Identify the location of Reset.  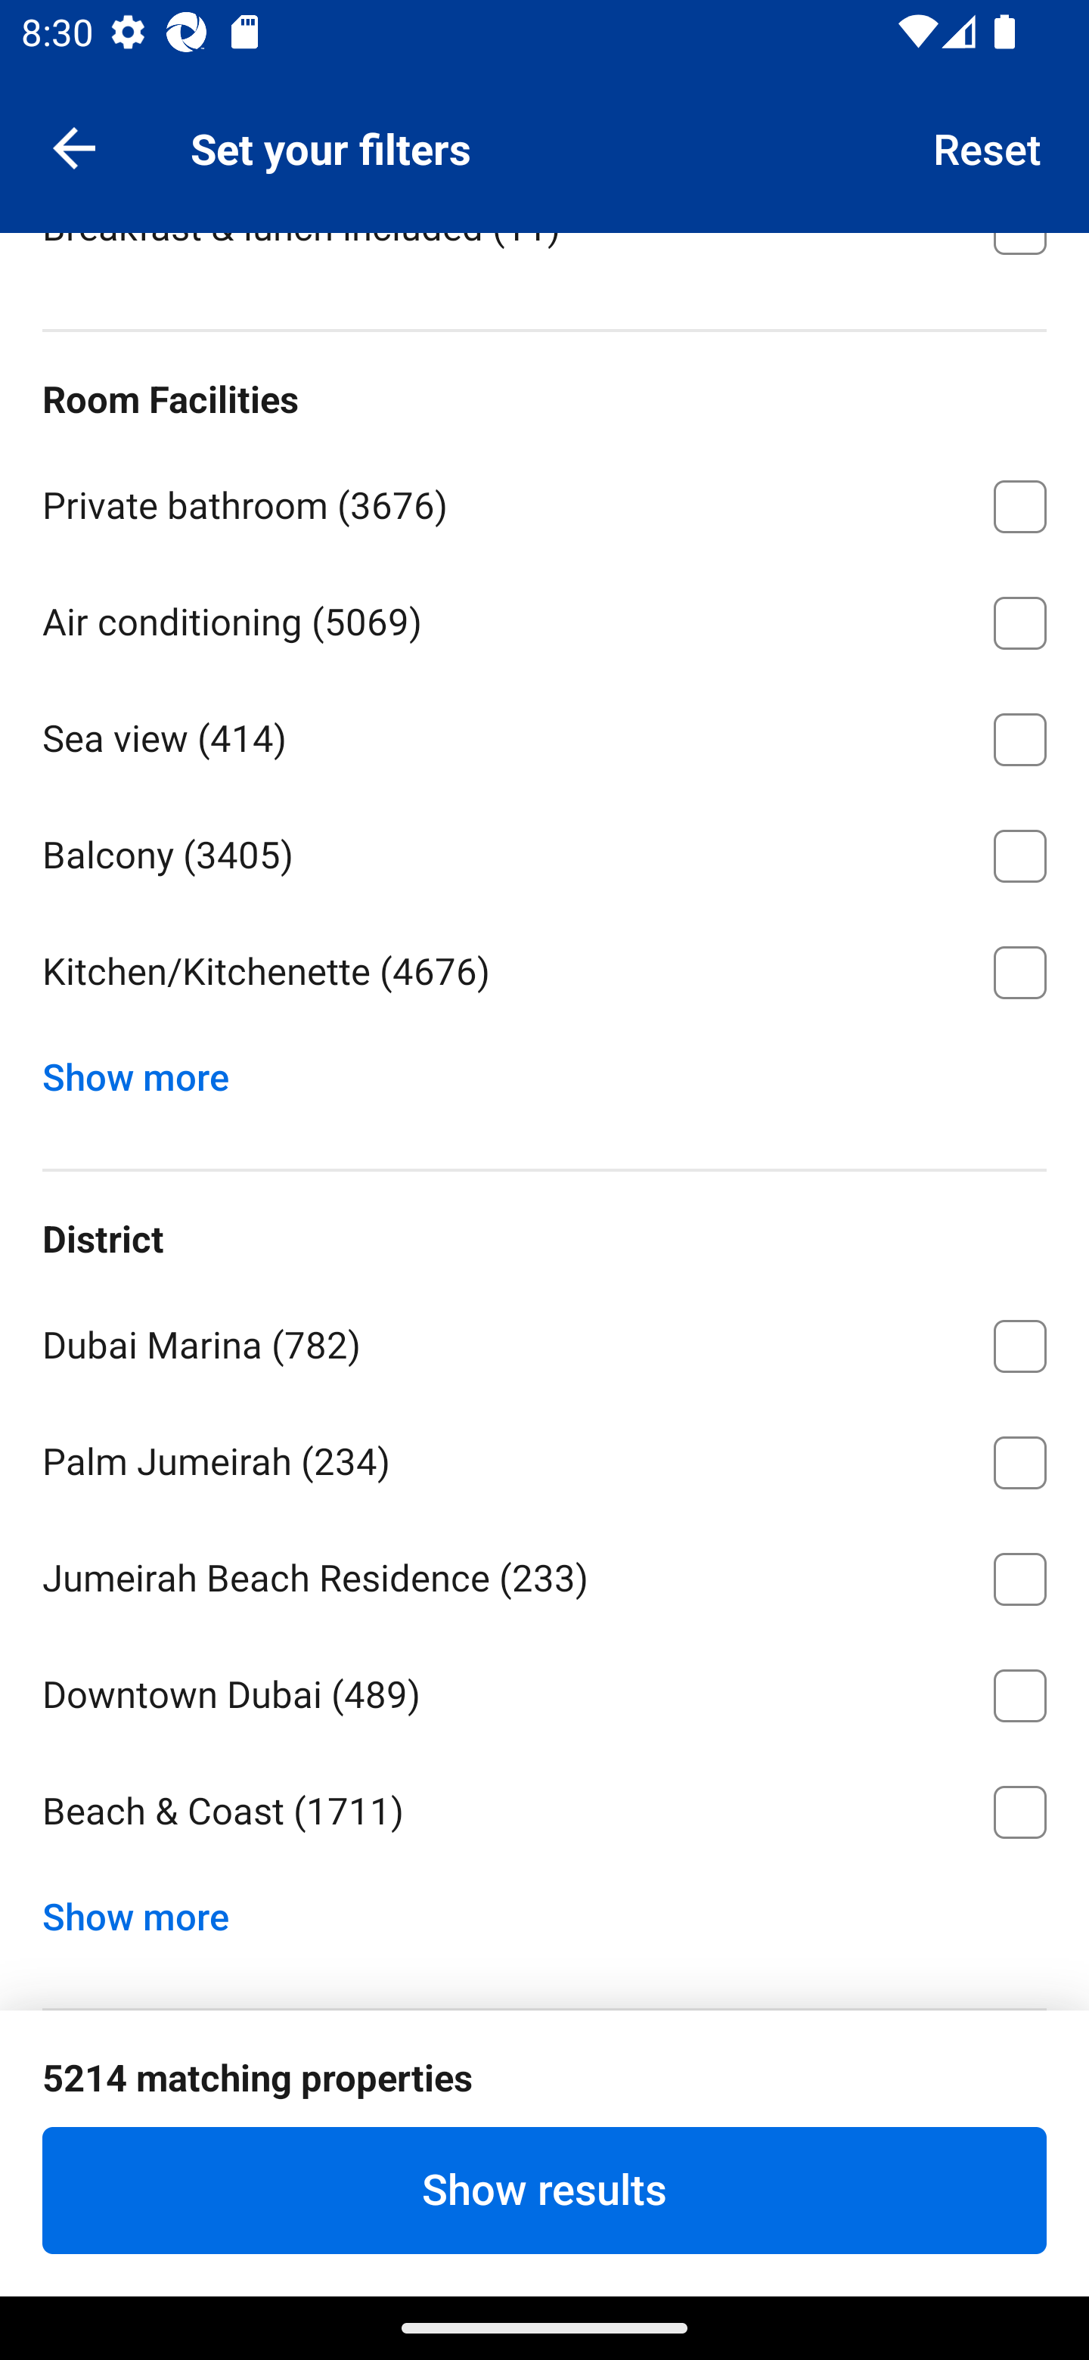
(988, 147).